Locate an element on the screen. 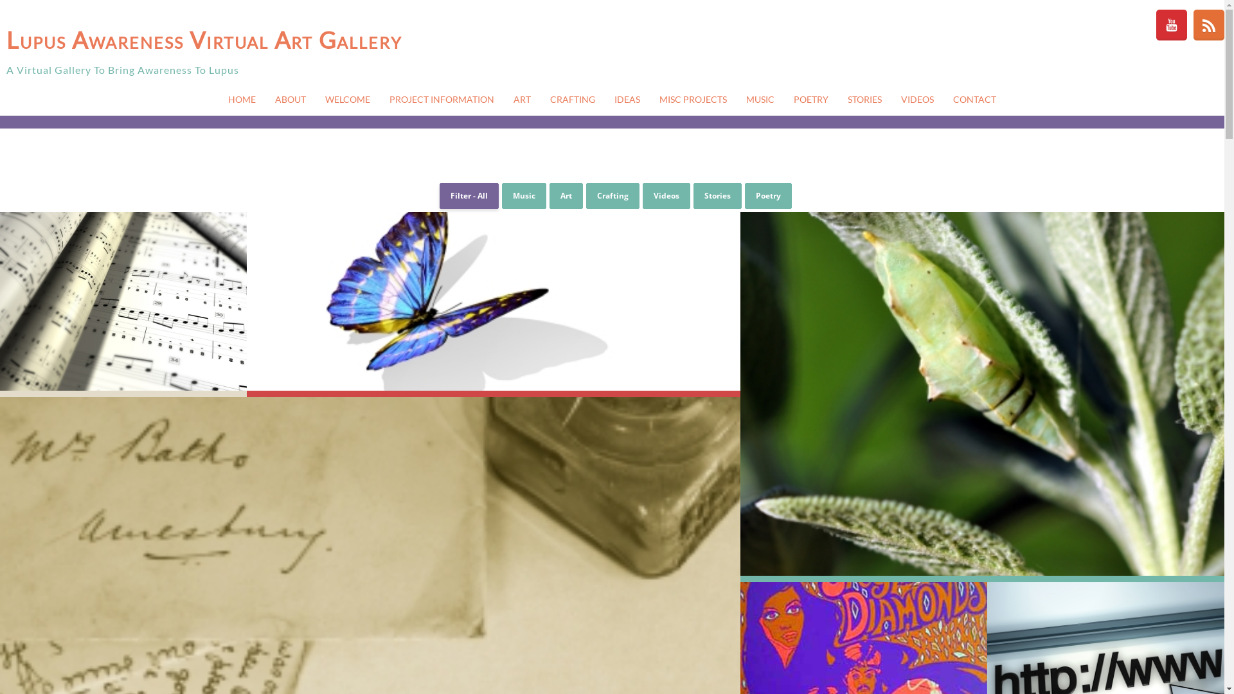 This screenshot has height=694, width=1234. PROJECT INFORMATION is located at coordinates (442, 100).